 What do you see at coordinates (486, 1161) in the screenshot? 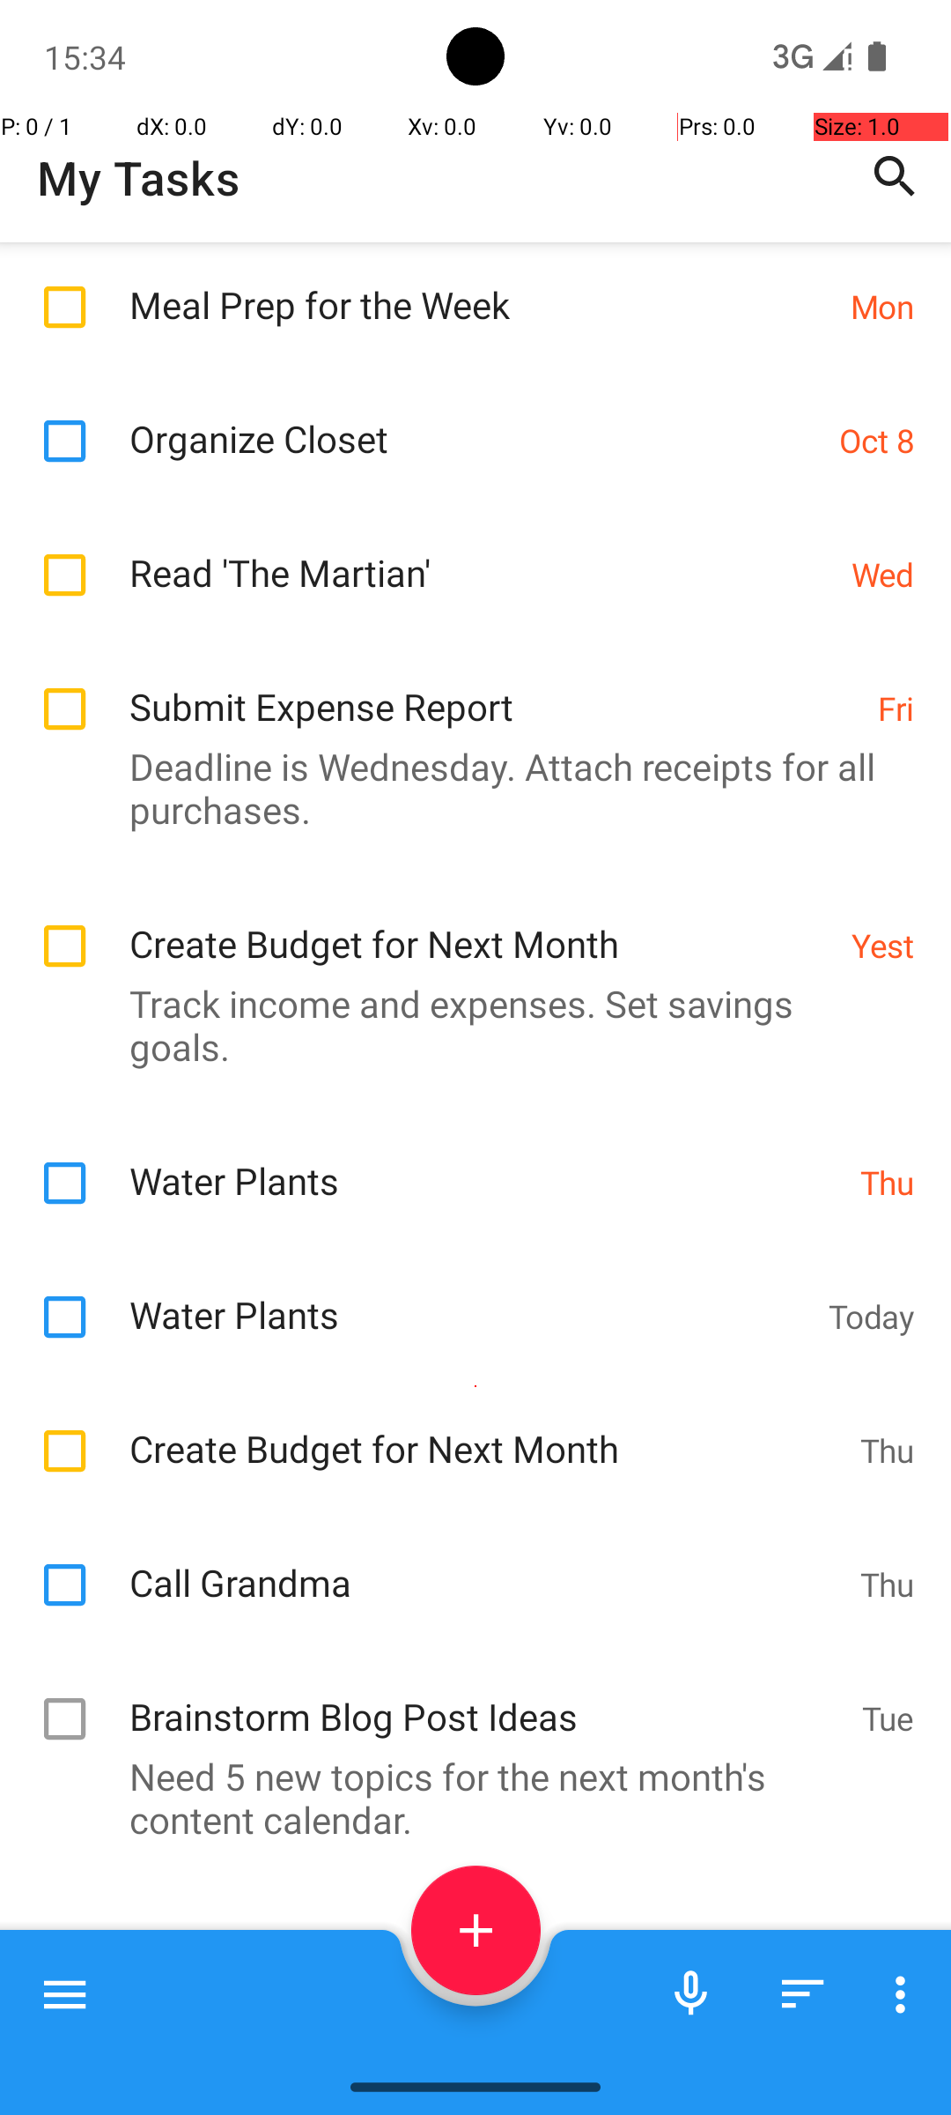
I see `Water Plants` at bounding box center [486, 1161].